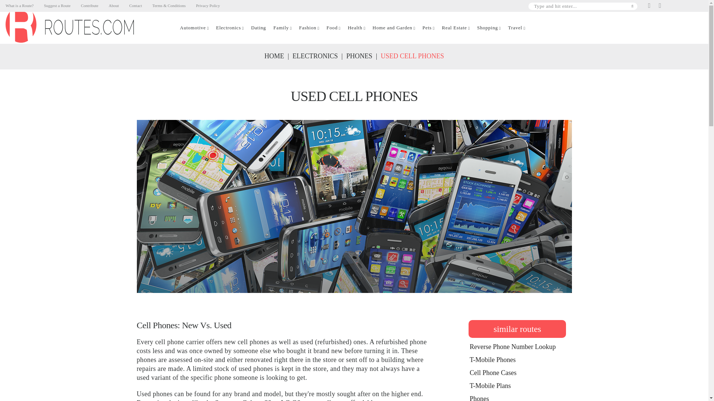 This screenshot has width=714, height=401. I want to click on Contact, so click(135, 5).